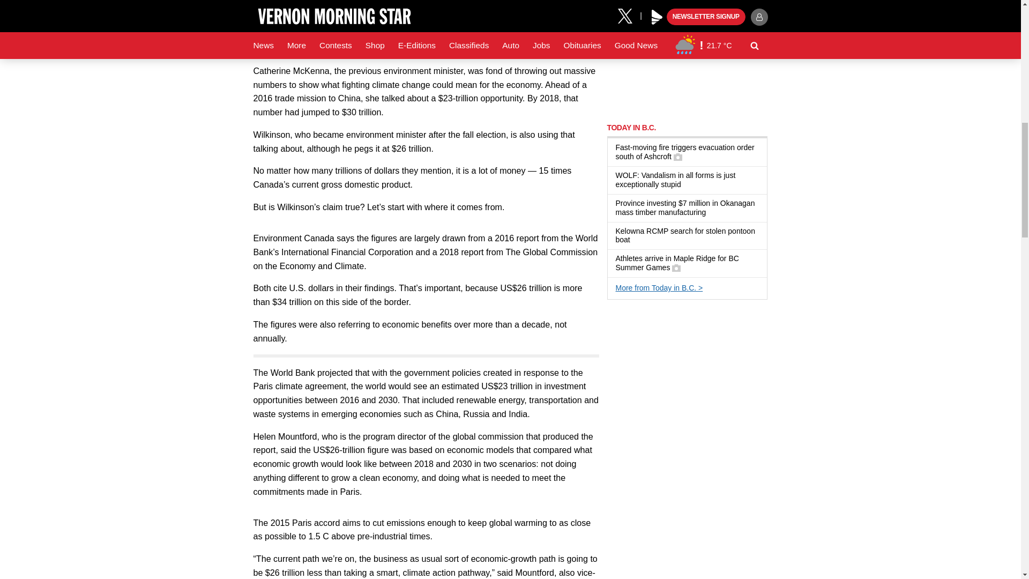  What do you see at coordinates (687, 56) in the screenshot?
I see `3rd party ad content` at bounding box center [687, 56].